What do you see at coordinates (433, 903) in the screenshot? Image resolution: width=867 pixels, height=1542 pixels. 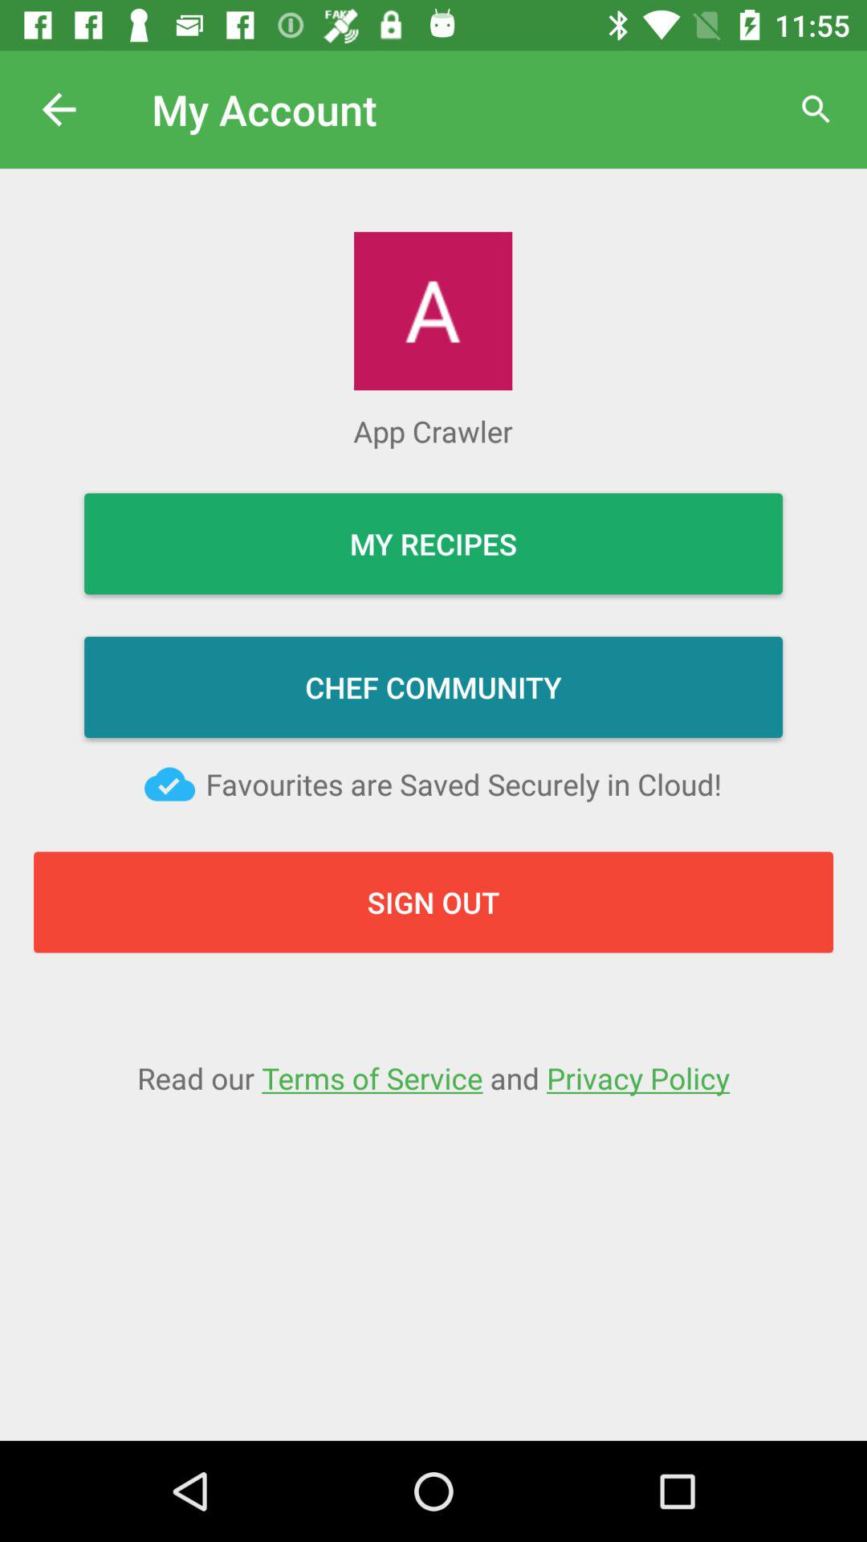 I see `click on sign out button` at bounding box center [433, 903].